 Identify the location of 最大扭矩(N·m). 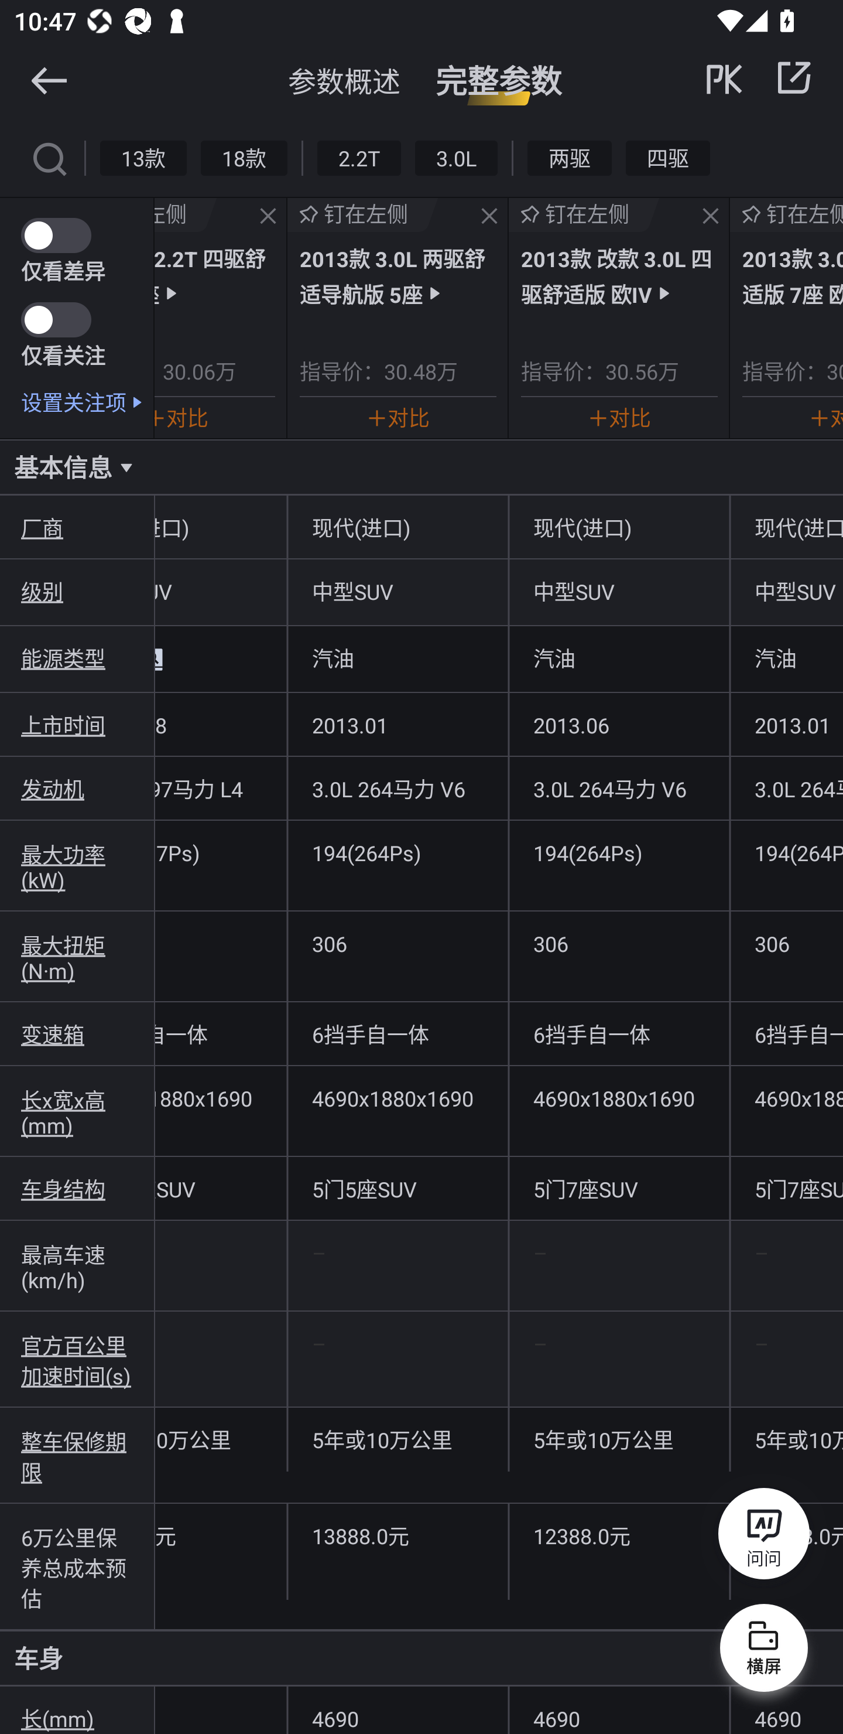
(77, 957).